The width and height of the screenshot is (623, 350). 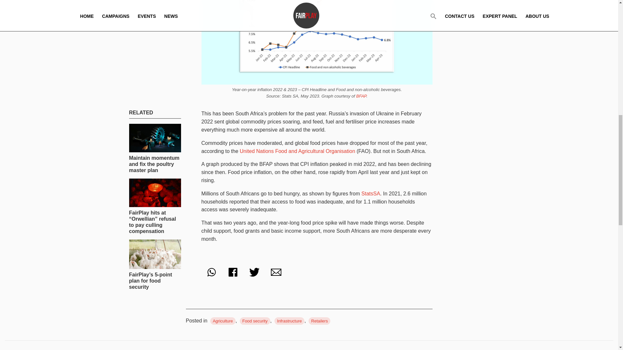 What do you see at coordinates (223, 321) in the screenshot?
I see `Agriculture` at bounding box center [223, 321].